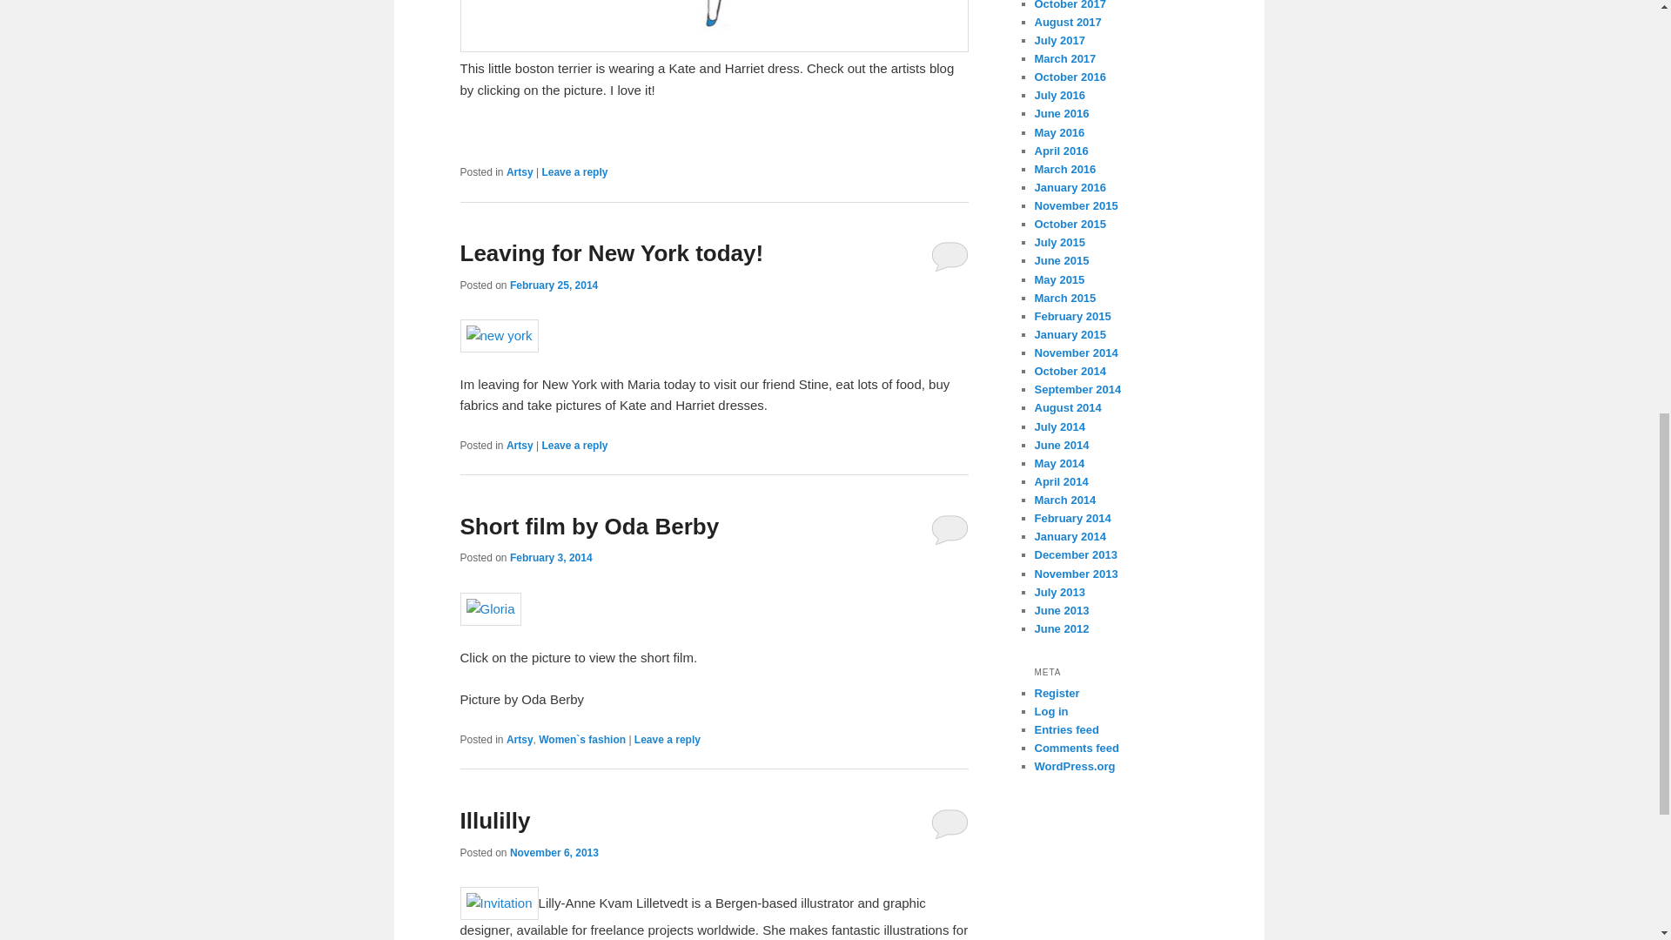 Image resolution: width=1671 pixels, height=940 pixels. What do you see at coordinates (588, 526) in the screenshot?
I see `Short film by Oda Berby` at bounding box center [588, 526].